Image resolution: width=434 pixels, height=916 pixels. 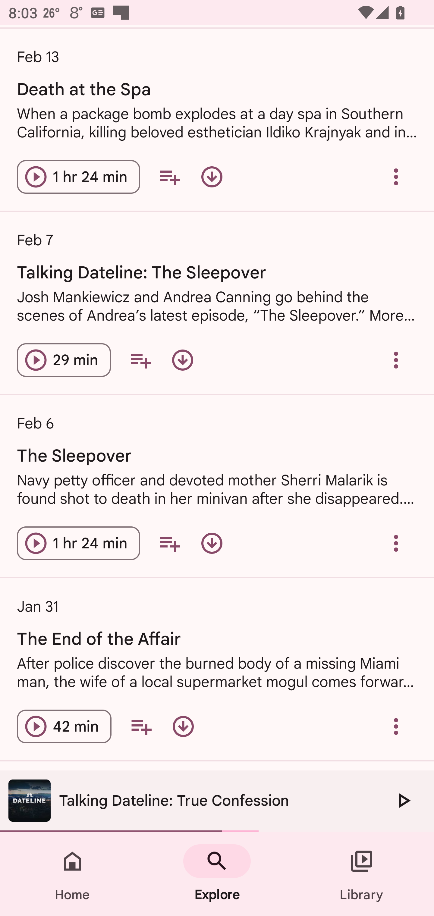 What do you see at coordinates (362, 874) in the screenshot?
I see `Library` at bounding box center [362, 874].